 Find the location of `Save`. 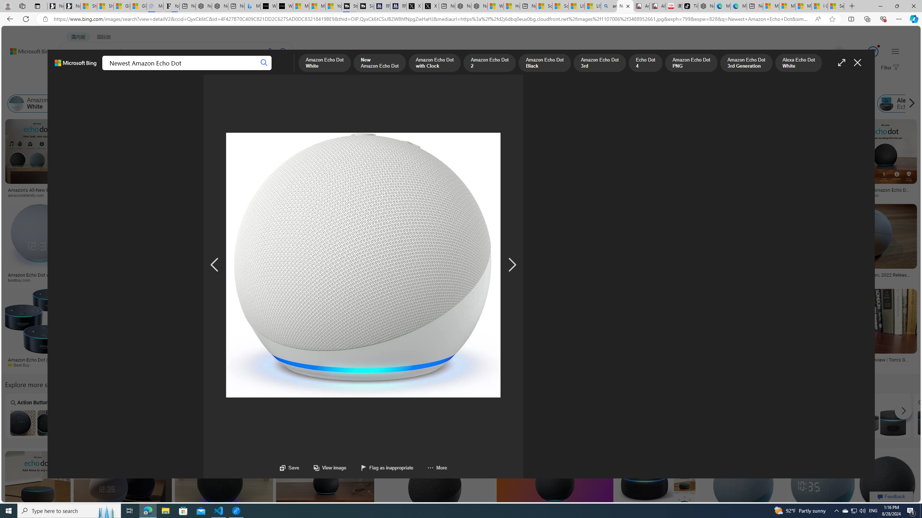

Save is located at coordinates (290, 468).